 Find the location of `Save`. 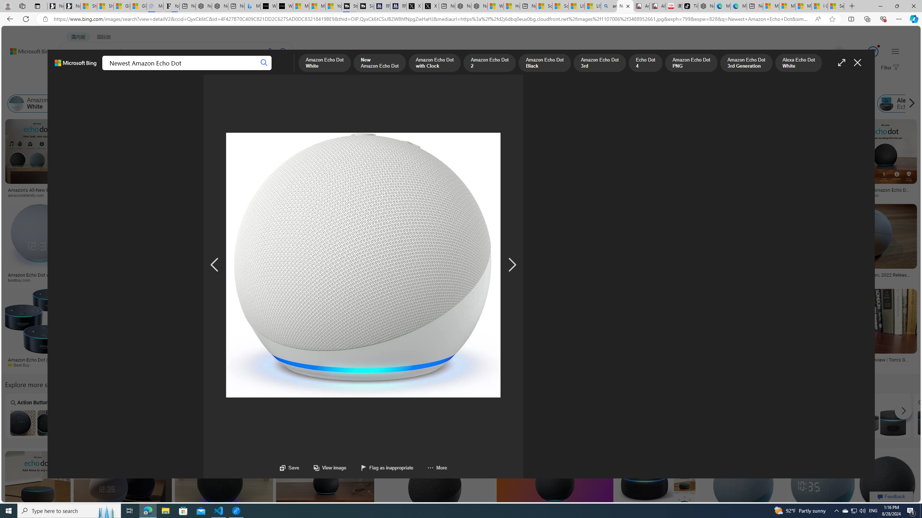

Save is located at coordinates (290, 468).